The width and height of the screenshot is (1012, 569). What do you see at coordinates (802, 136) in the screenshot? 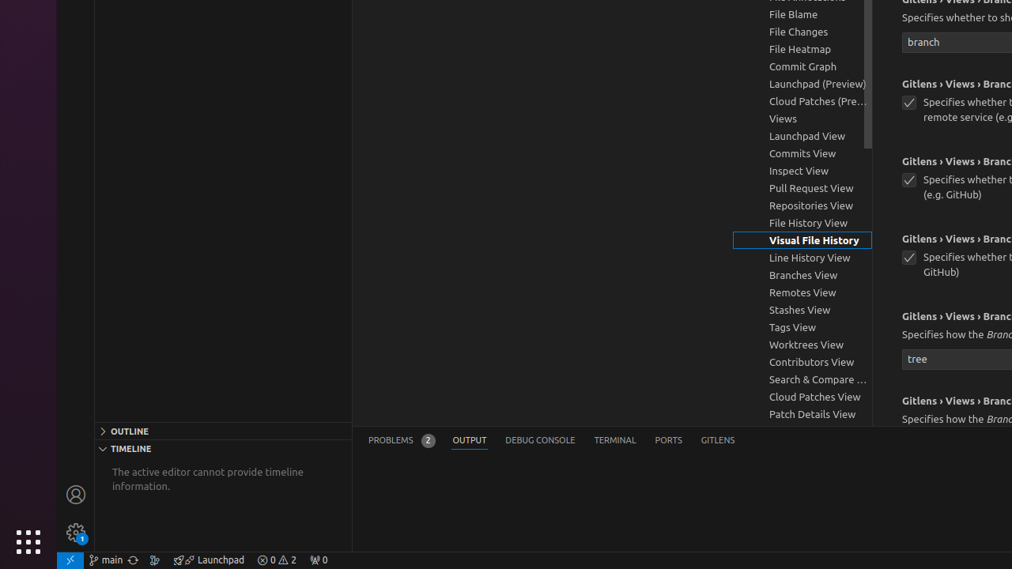
I see `Launchpad View, group` at bounding box center [802, 136].